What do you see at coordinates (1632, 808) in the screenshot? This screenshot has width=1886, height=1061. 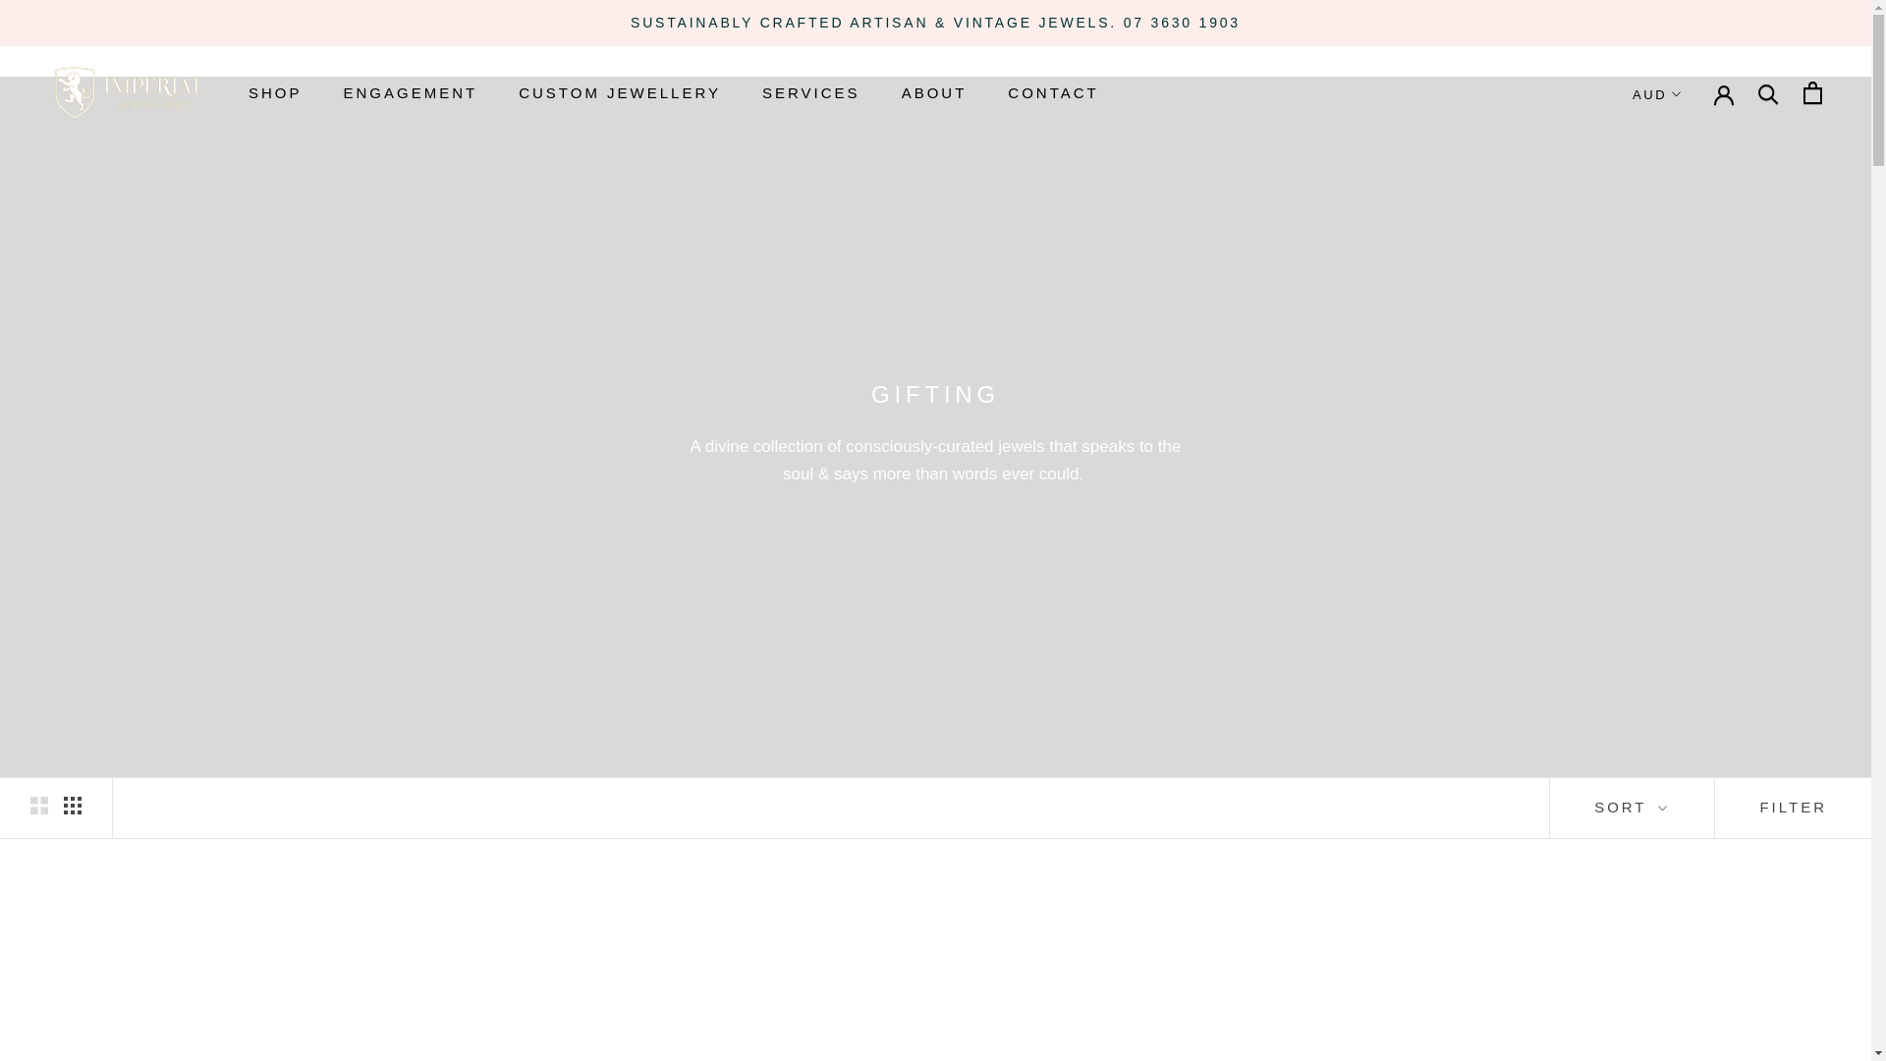 I see `SORT` at bounding box center [1632, 808].